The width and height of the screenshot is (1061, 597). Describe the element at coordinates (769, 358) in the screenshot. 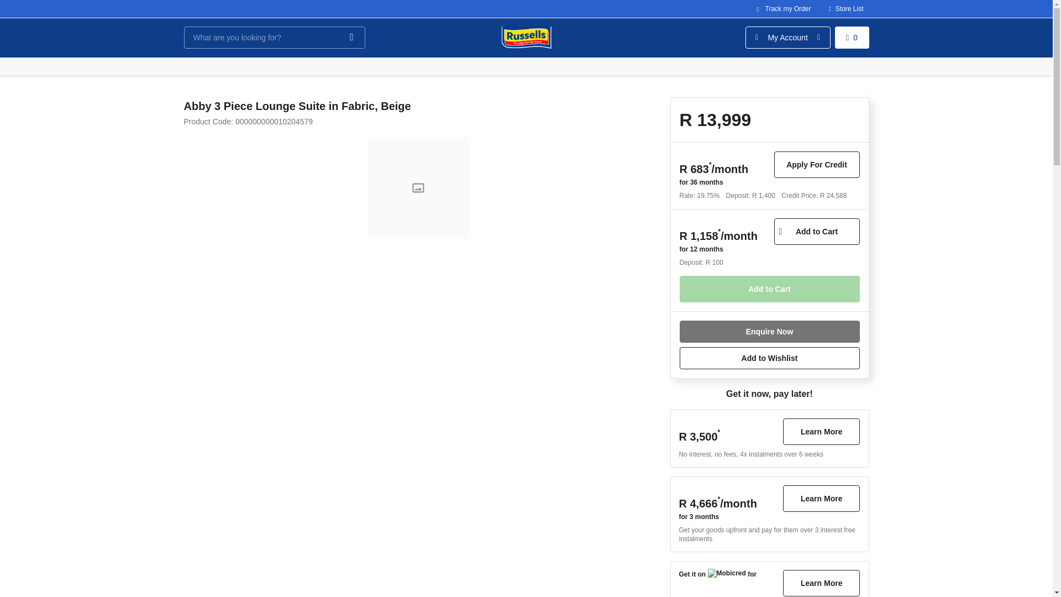

I see `Add to Wishlist` at that location.